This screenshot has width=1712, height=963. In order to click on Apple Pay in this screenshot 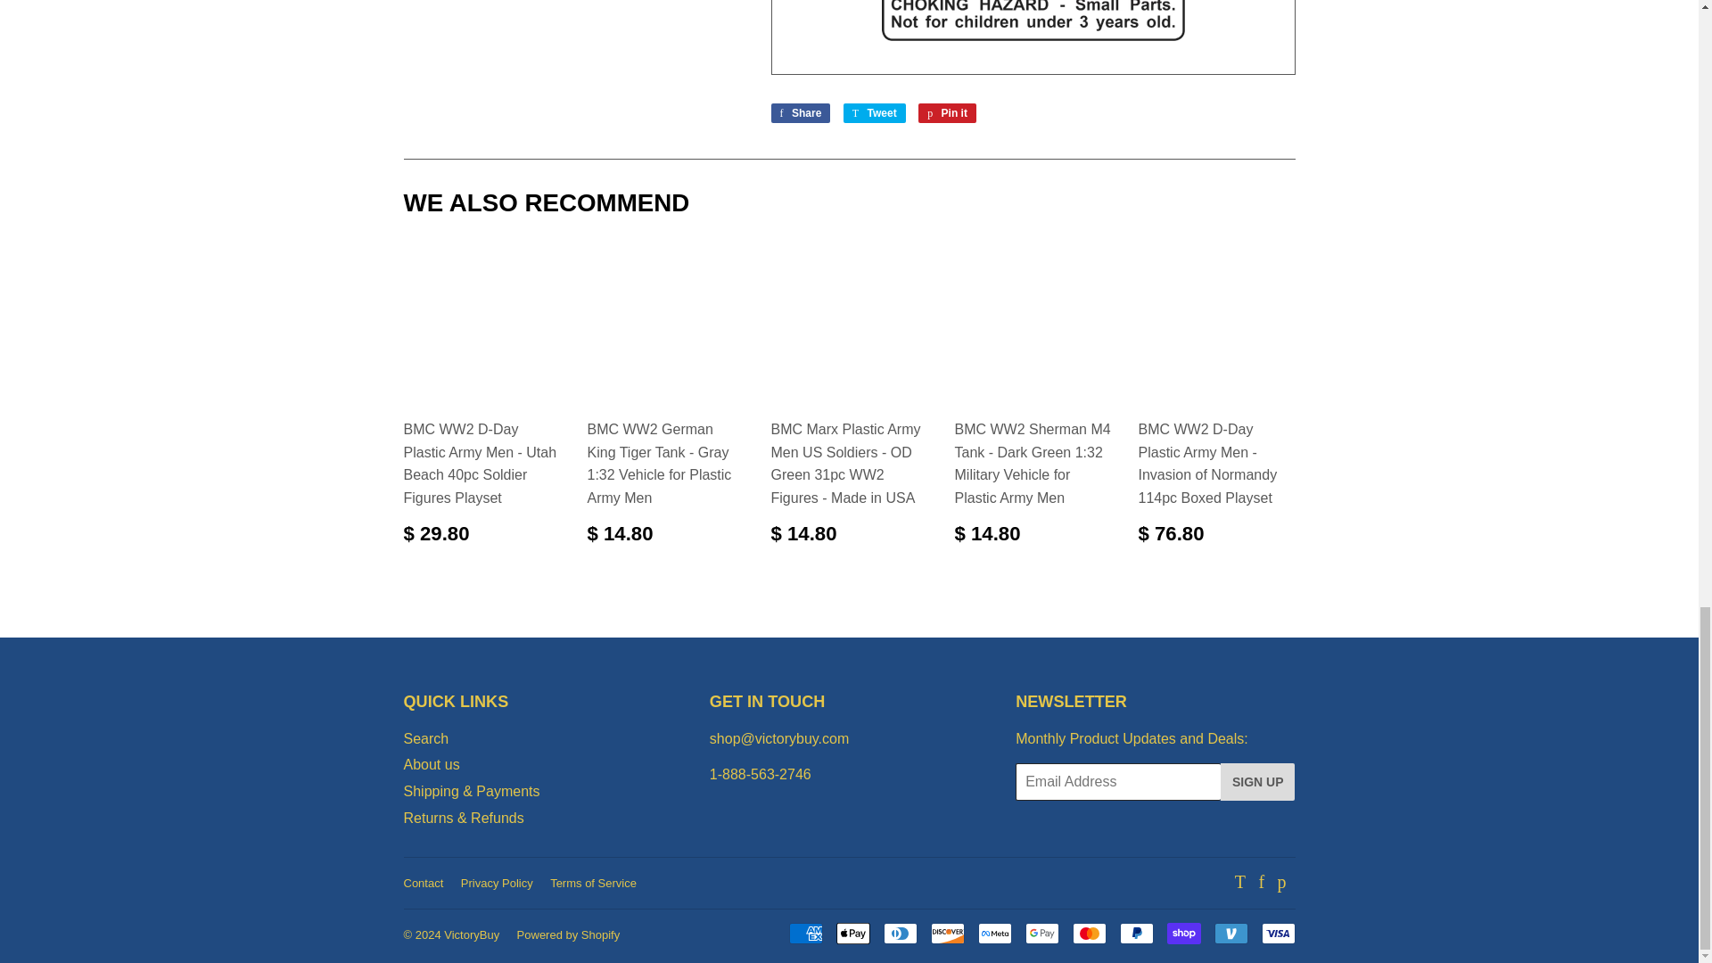, I will do `click(852, 933)`.